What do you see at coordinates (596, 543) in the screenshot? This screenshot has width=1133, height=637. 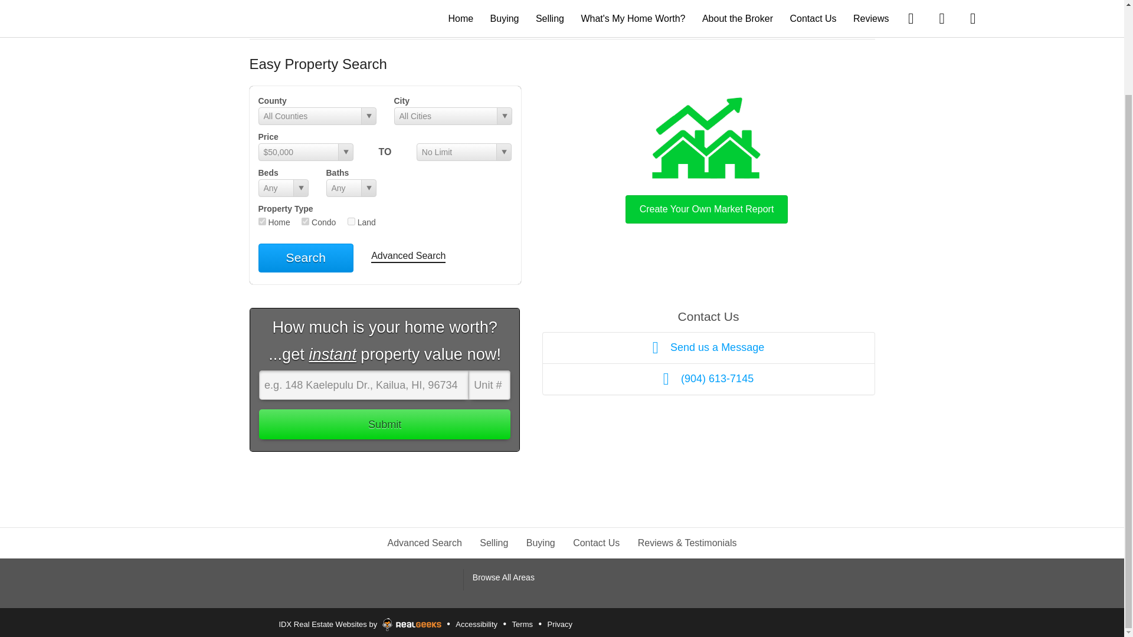 I see `Contact Us` at bounding box center [596, 543].